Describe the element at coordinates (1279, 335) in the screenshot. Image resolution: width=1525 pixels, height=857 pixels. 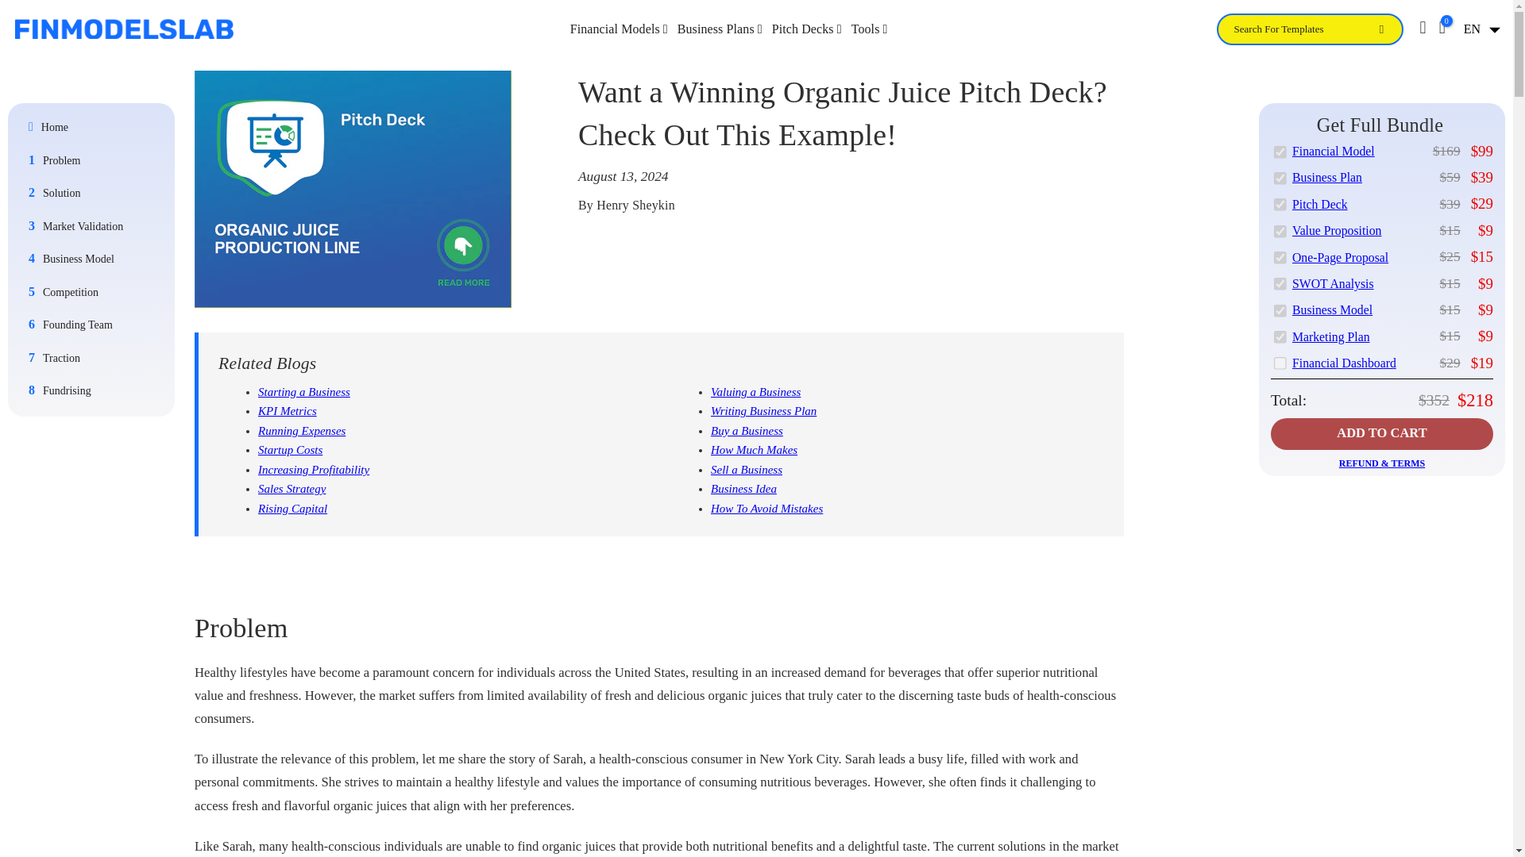
I see `44908581847283` at that location.